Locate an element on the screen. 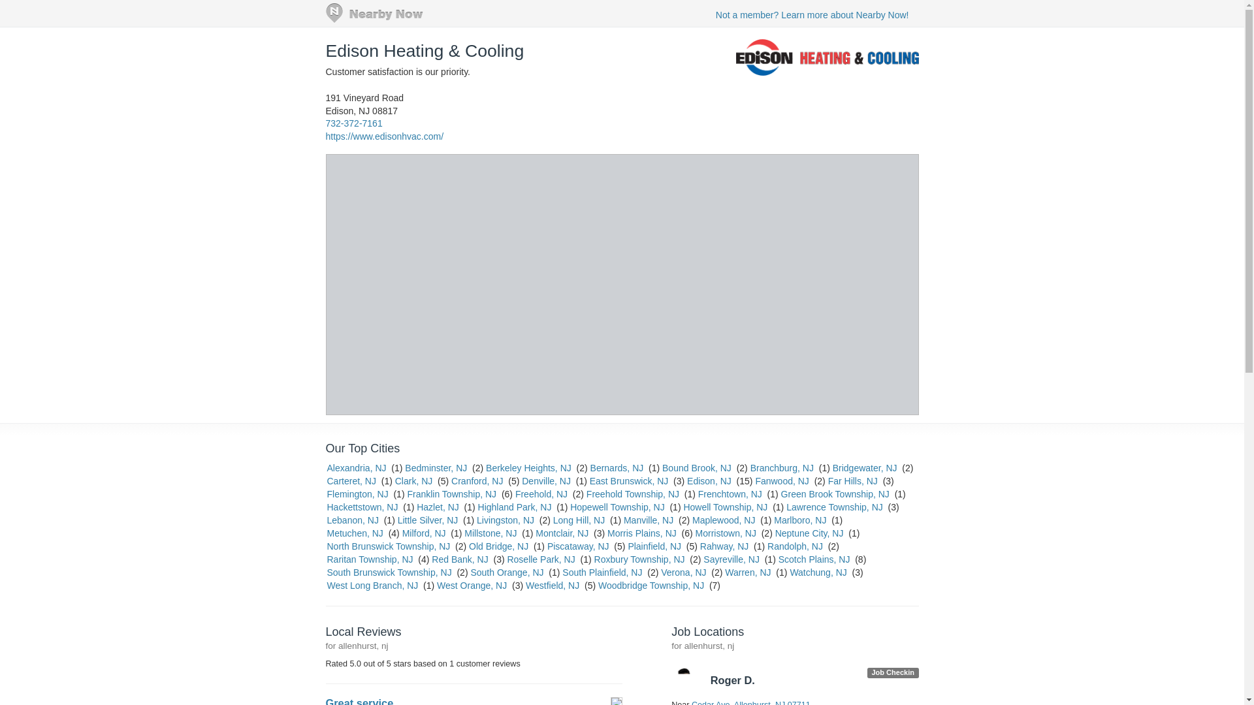  Flemington, NJ is located at coordinates (357, 493).